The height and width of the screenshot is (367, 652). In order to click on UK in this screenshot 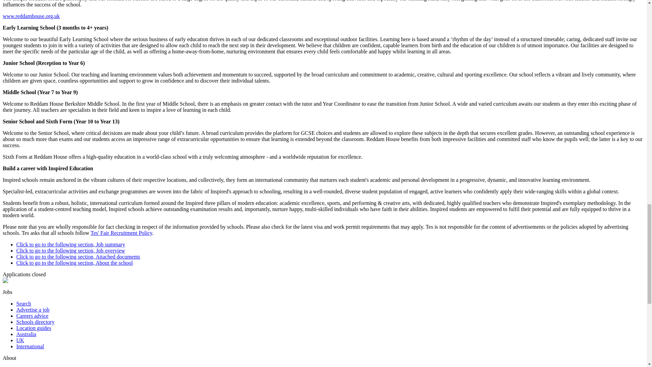, I will do `click(20, 340)`.